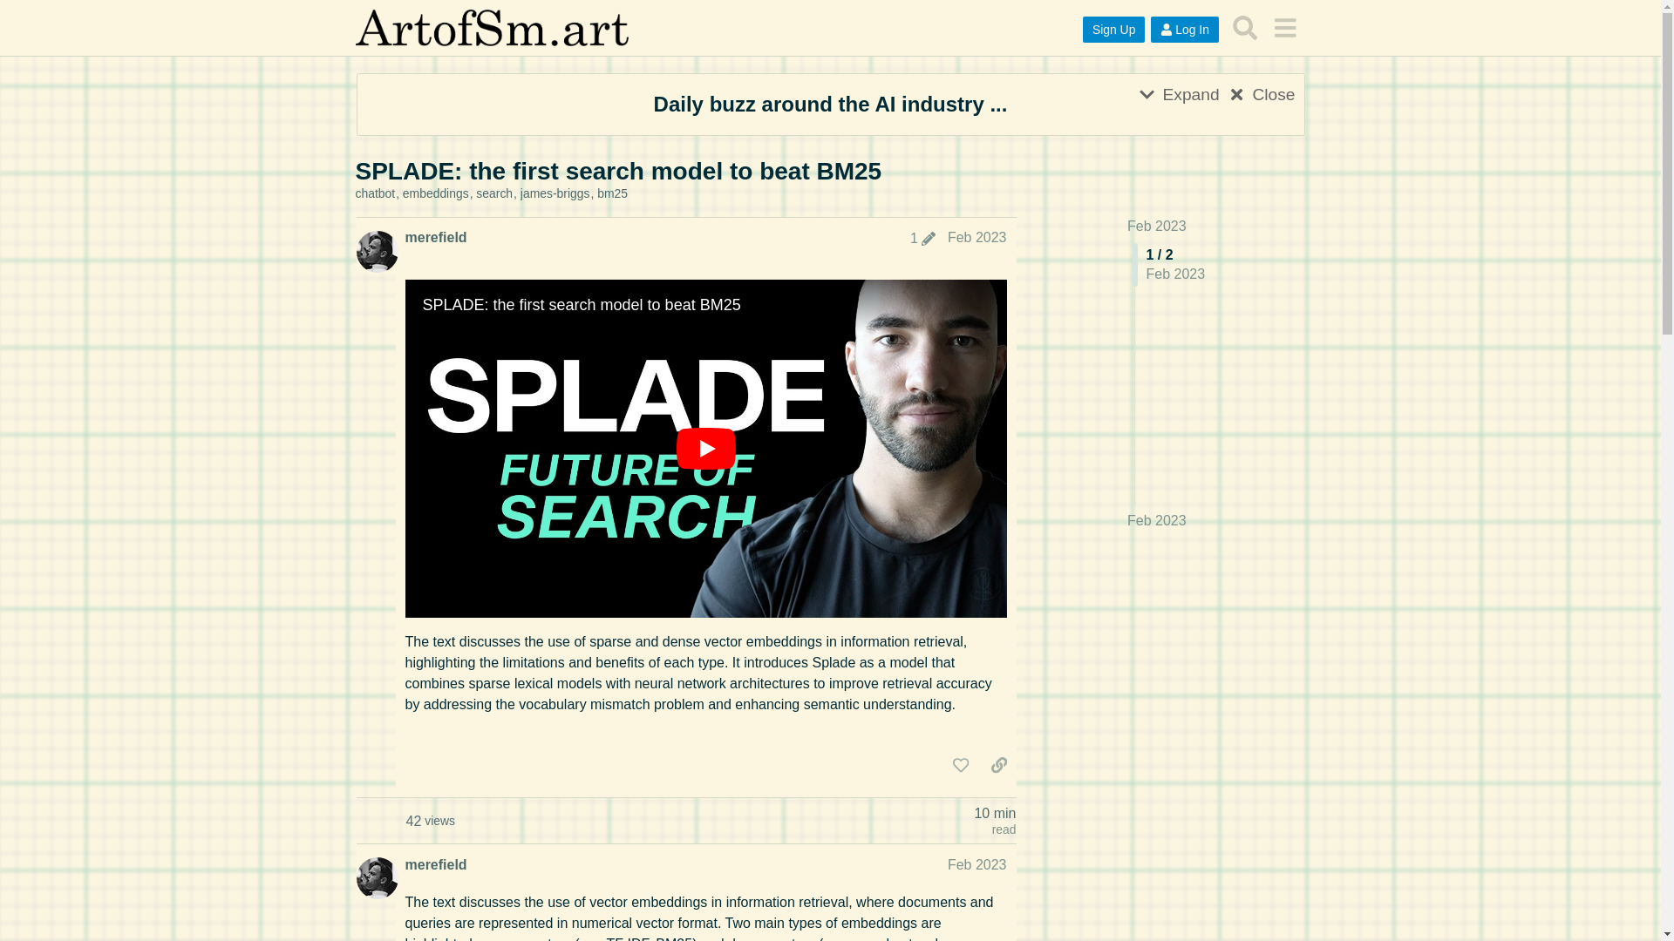 The width and height of the screenshot is (1674, 941). Describe the element at coordinates (1184, 30) in the screenshot. I see `Log In` at that location.